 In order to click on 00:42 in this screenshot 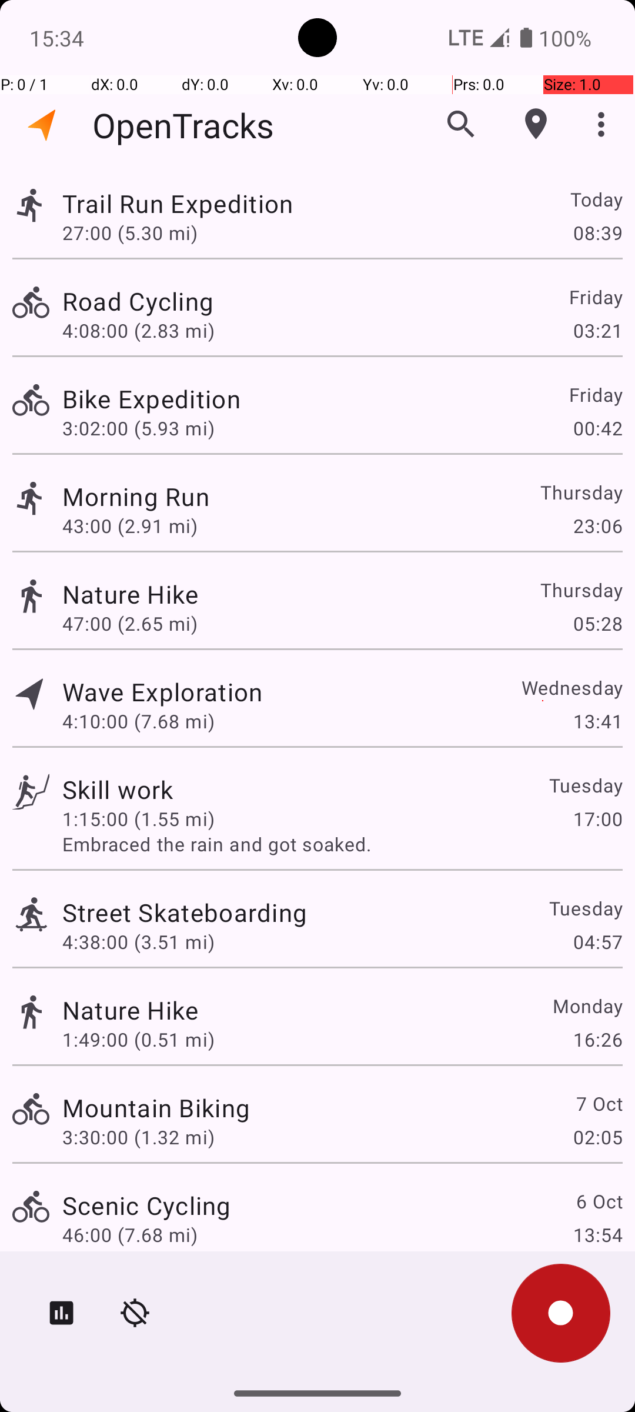, I will do `click(597, 428)`.